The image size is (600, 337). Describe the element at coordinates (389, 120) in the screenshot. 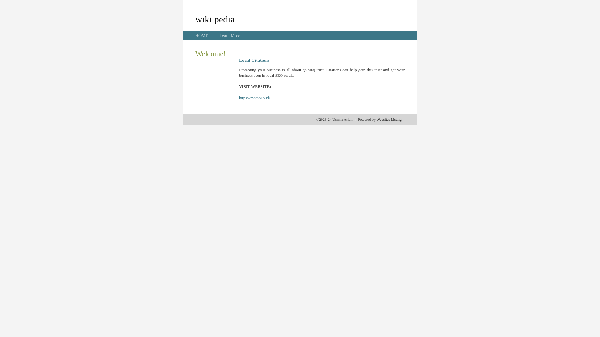

I see `Websites Listing` at that location.